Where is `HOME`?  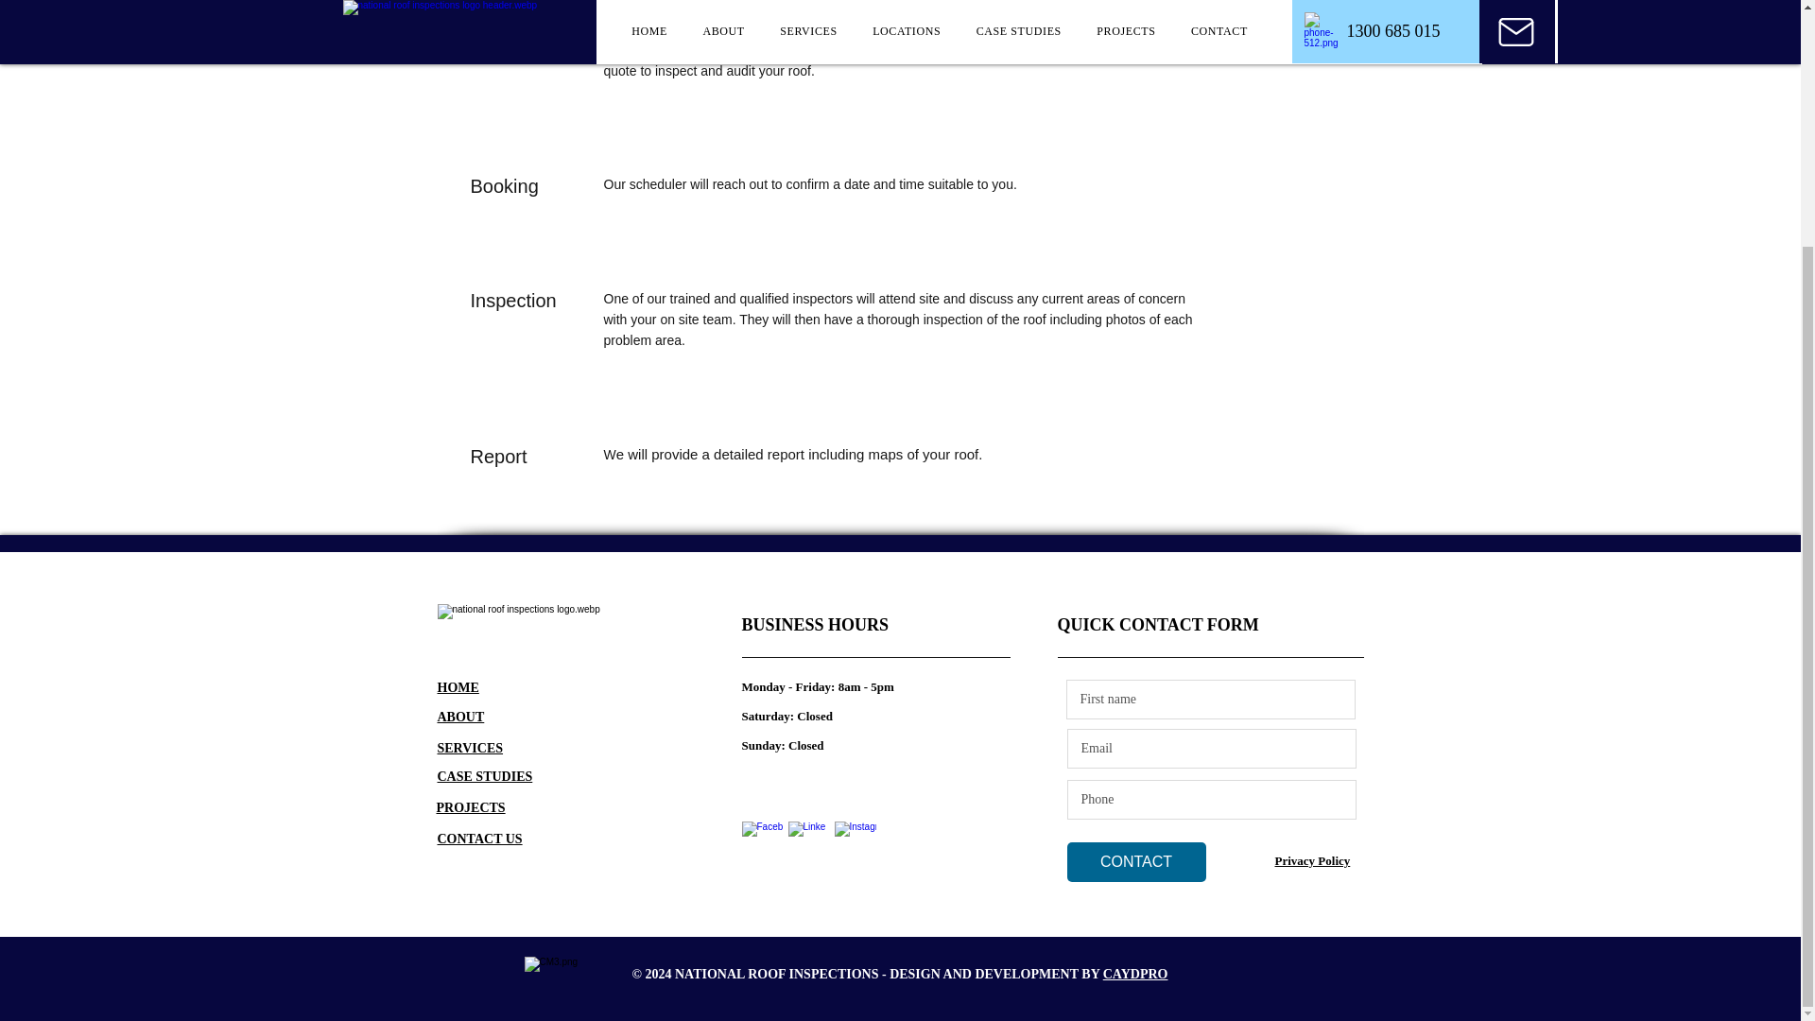 HOME is located at coordinates (458, 687).